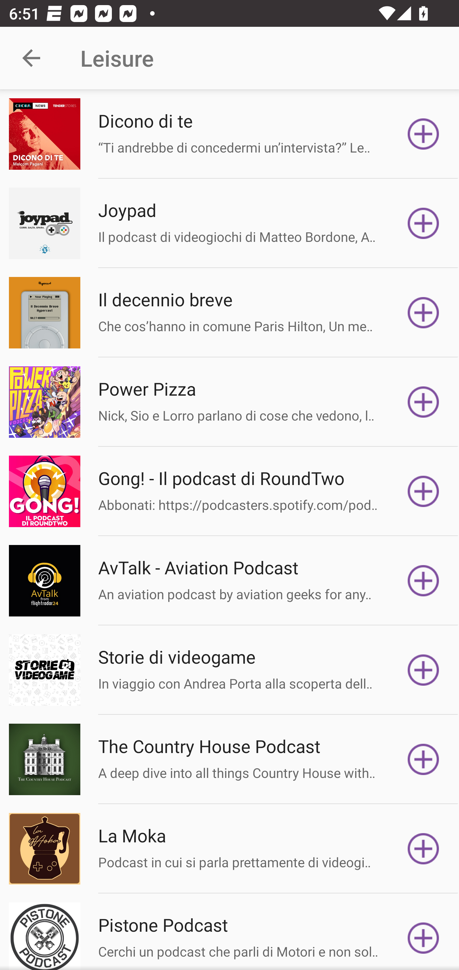 This screenshot has width=459, height=970. Describe the element at coordinates (423, 581) in the screenshot. I see `Subscribe` at that location.